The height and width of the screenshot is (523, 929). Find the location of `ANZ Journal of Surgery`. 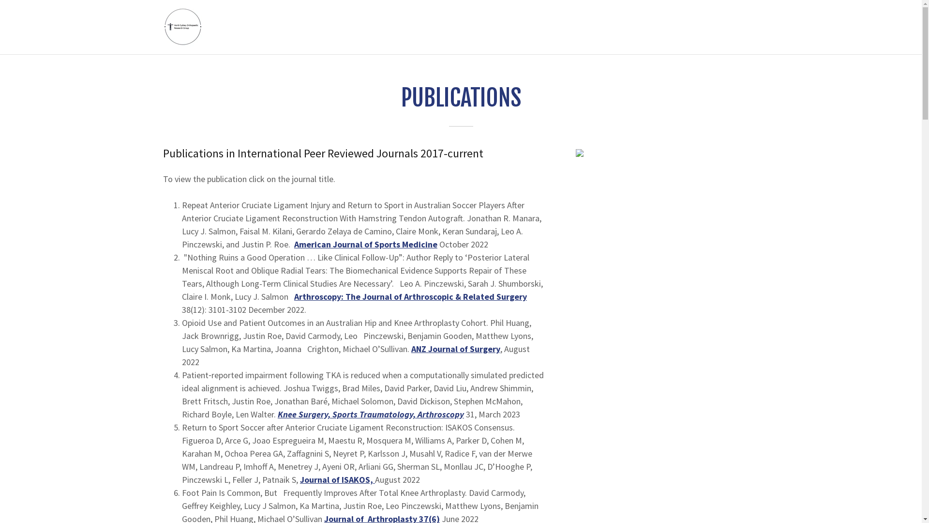

ANZ Journal of Surgery is located at coordinates (456, 349).